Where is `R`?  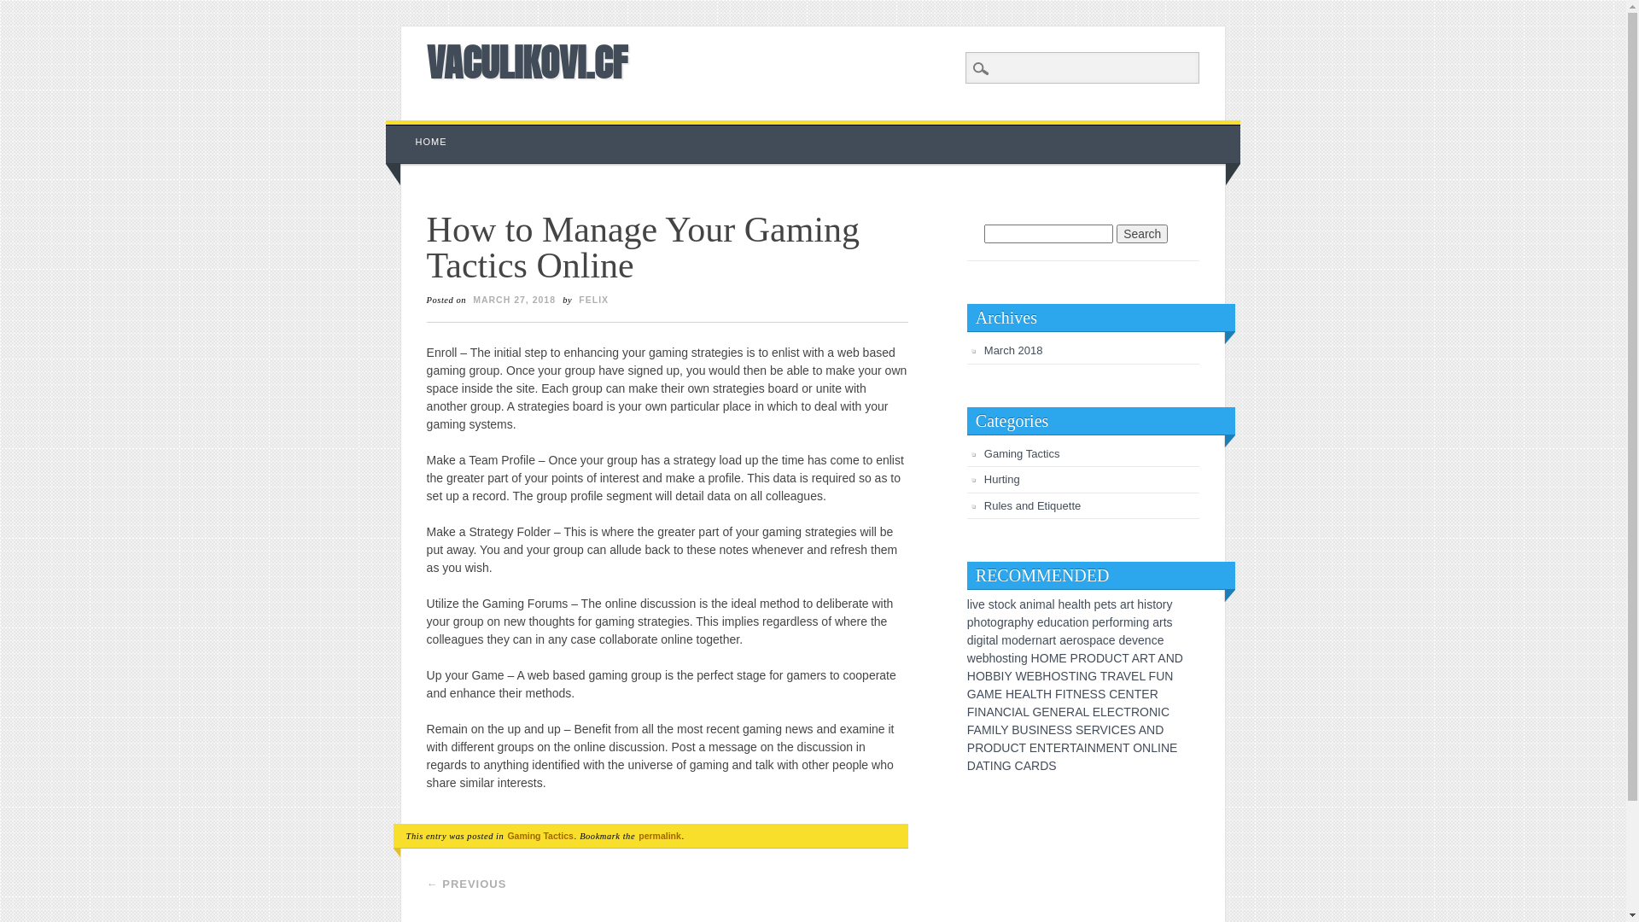 R is located at coordinates (1111, 676).